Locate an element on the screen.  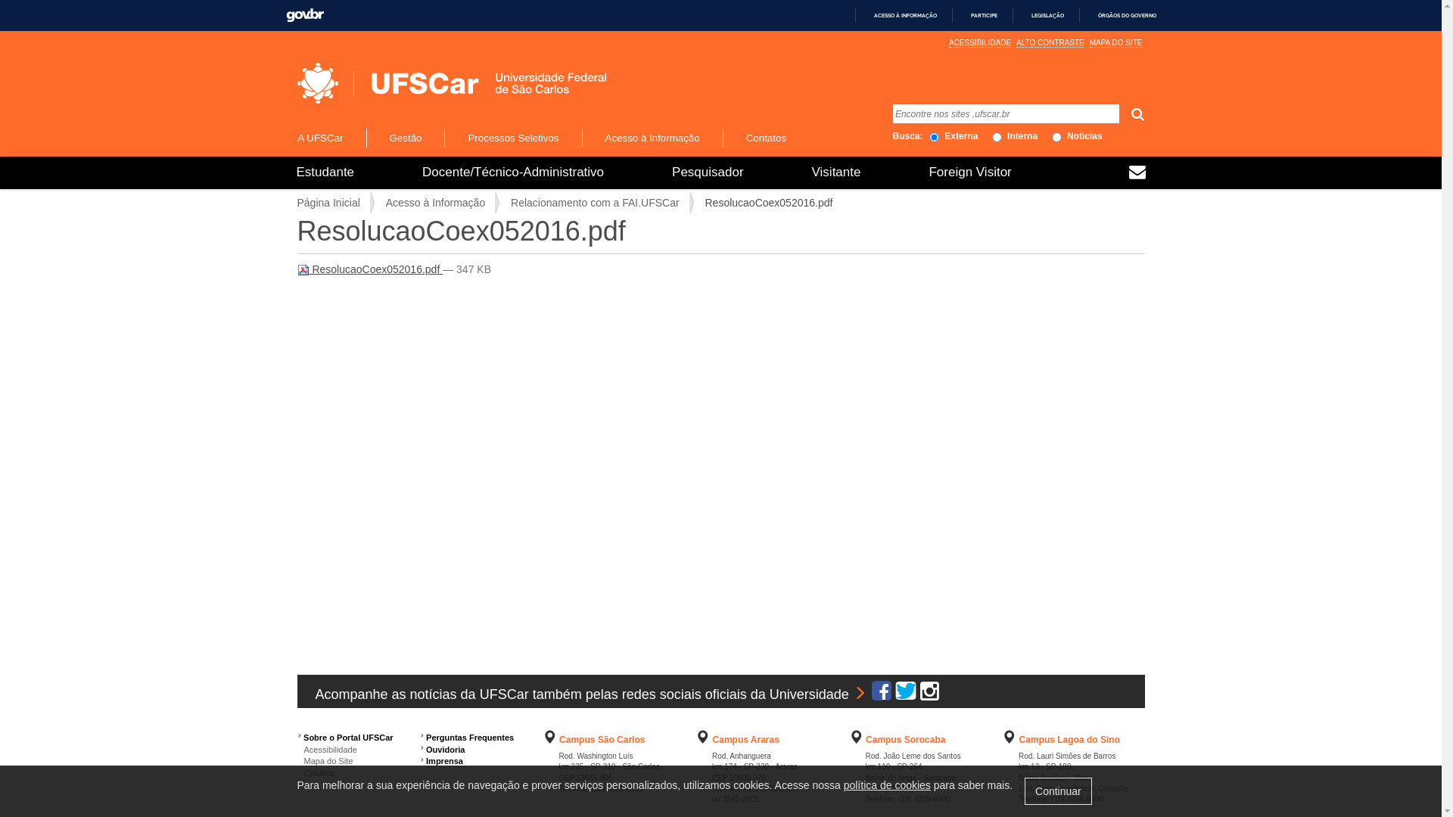
Perguntas Frequentes is located at coordinates (470, 738).